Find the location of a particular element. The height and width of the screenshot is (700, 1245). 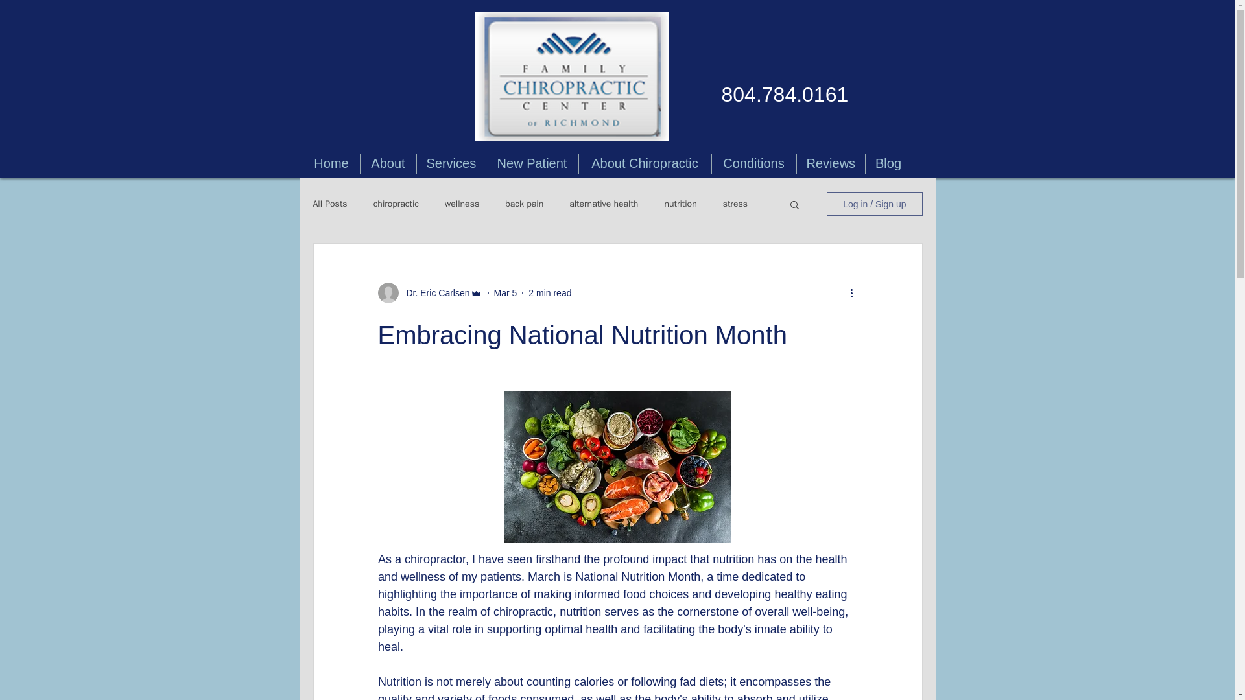

Home is located at coordinates (331, 163).